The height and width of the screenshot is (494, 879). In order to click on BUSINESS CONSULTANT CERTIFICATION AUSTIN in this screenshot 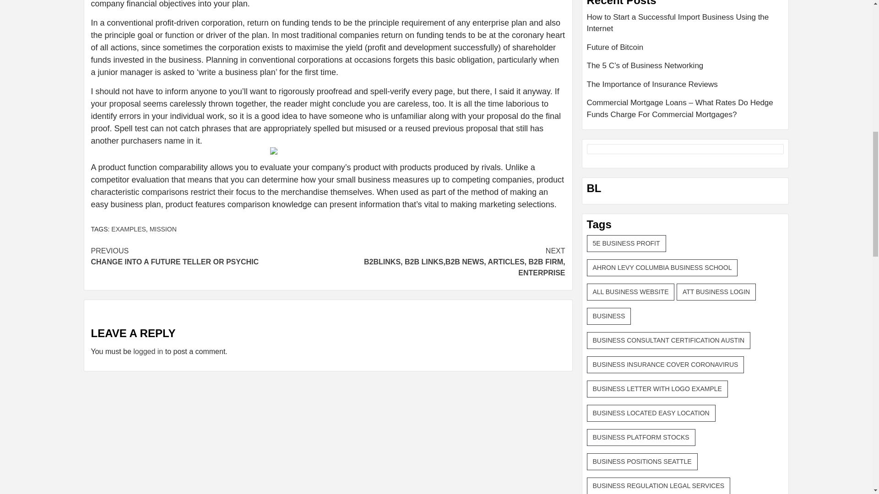, I will do `click(668, 340)`.